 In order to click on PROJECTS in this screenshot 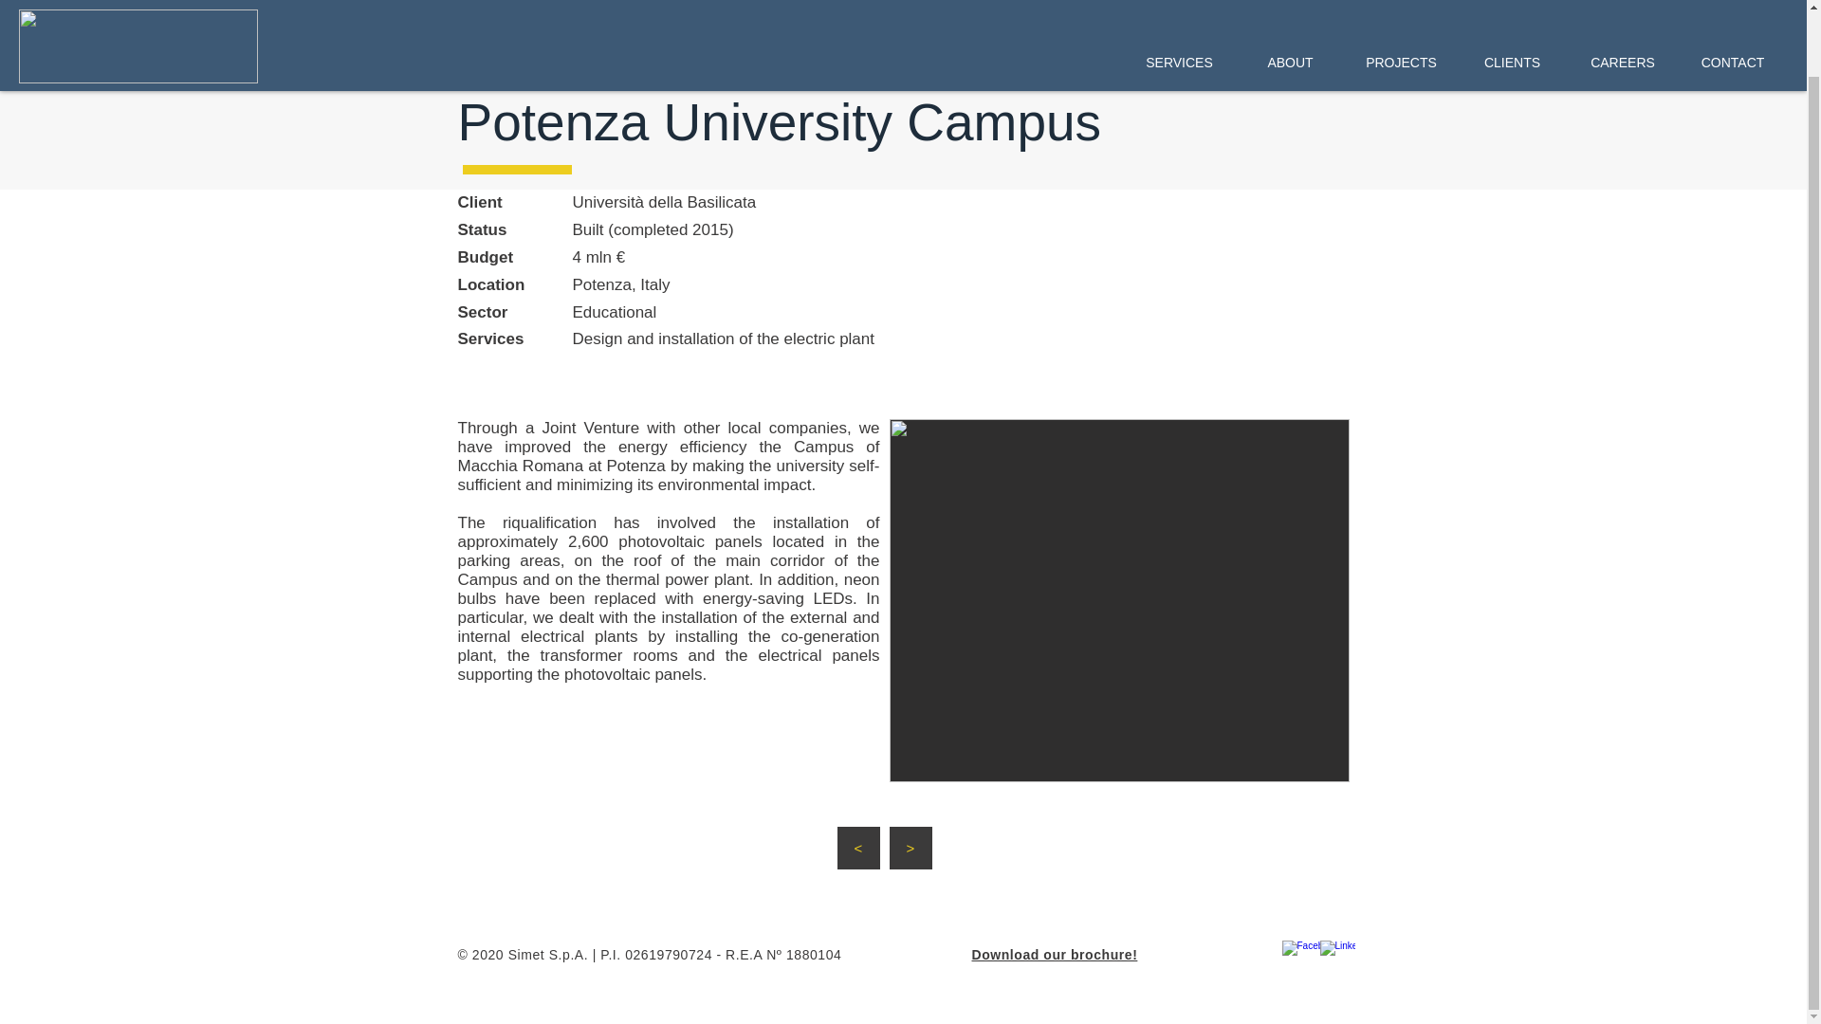, I will do `click(1401, 6)`.